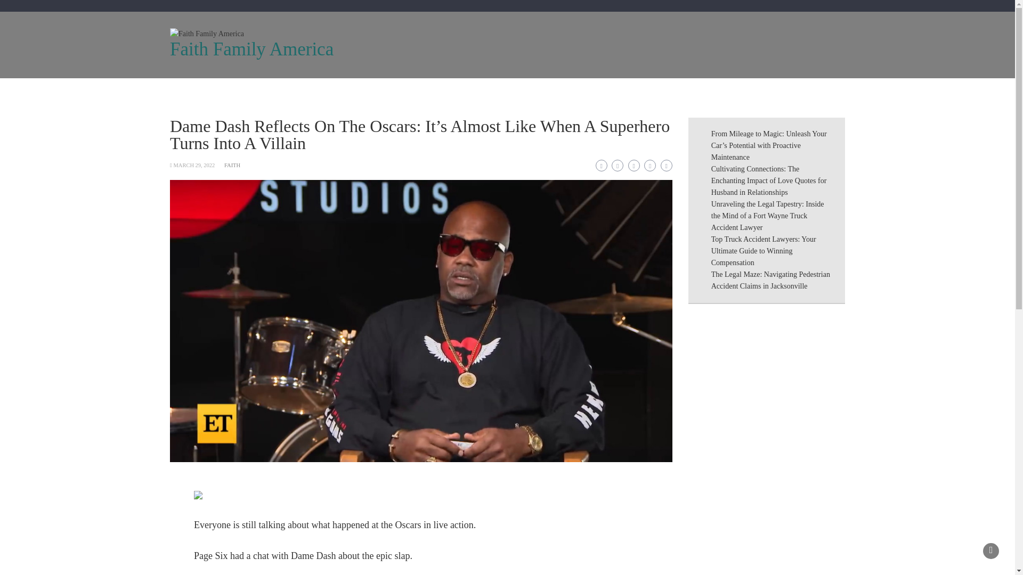 The image size is (1023, 575). Describe the element at coordinates (192, 92) in the screenshot. I see `Home` at that location.